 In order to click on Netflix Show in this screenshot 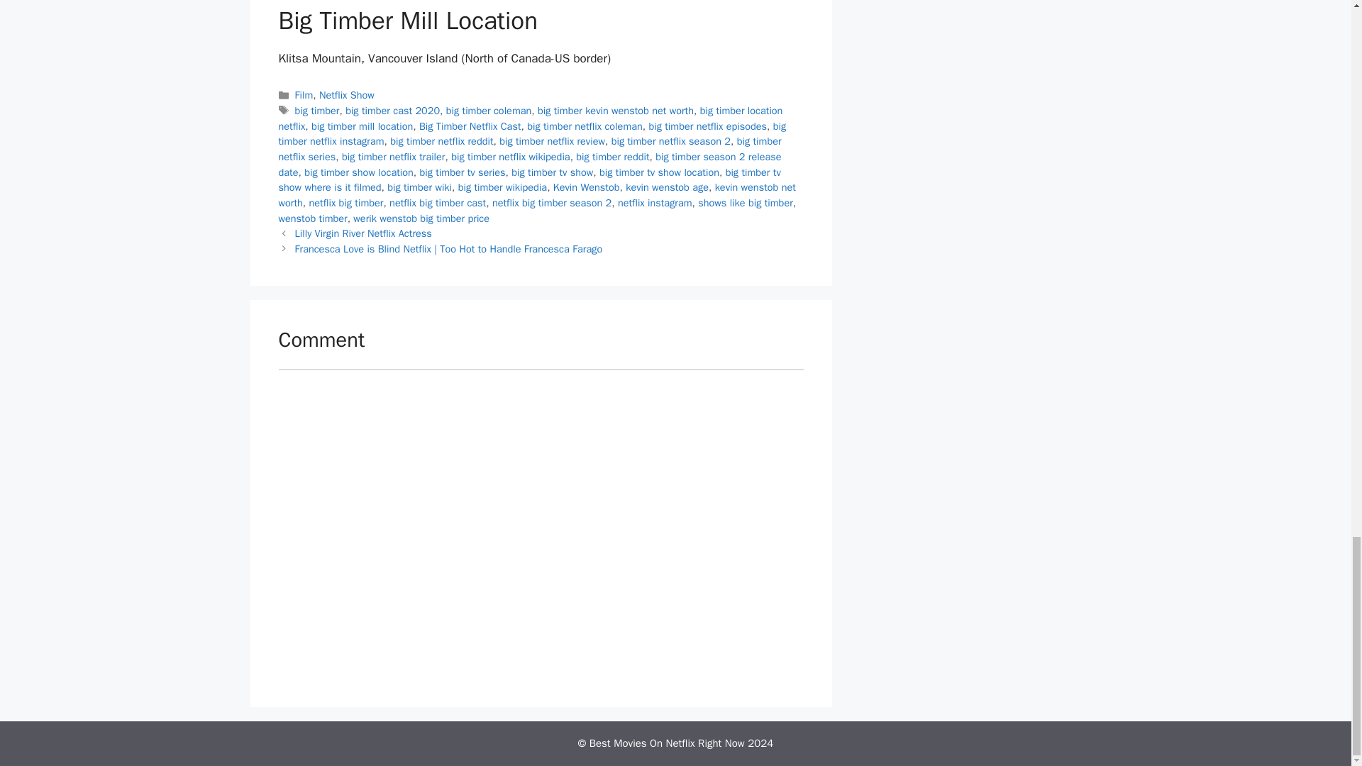, I will do `click(346, 95)`.